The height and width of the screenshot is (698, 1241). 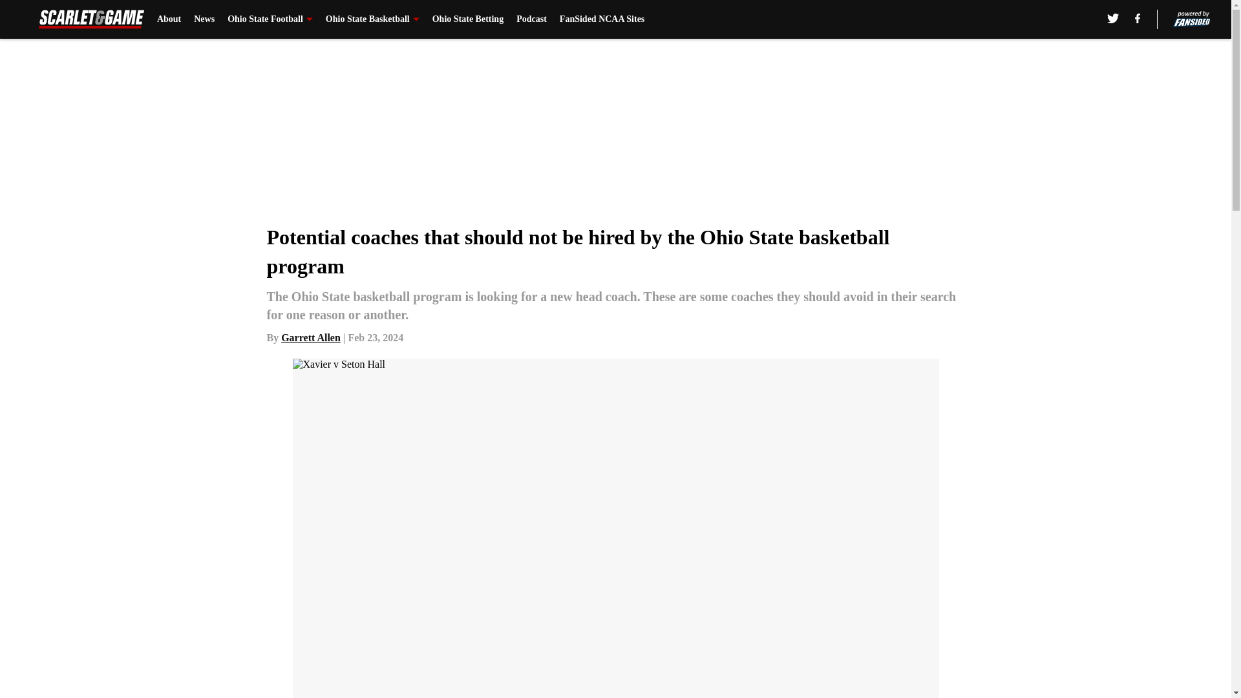 I want to click on Garrett Allen, so click(x=310, y=337).